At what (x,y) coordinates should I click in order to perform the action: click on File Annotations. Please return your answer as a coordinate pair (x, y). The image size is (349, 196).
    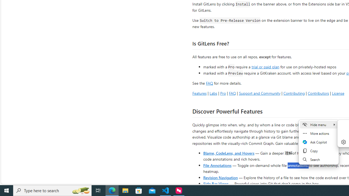
    Looking at the image, I should click on (217, 165).